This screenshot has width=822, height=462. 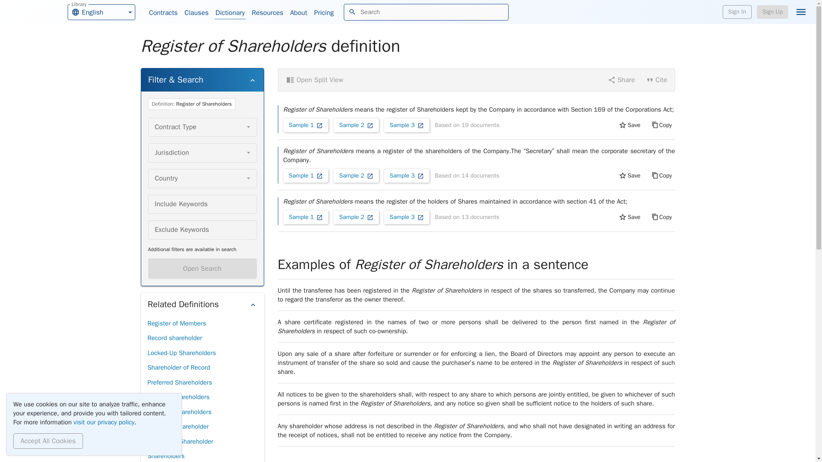 What do you see at coordinates (267, 13) in the screenshot?
I see `Resources` at bounding box center [267, 13].